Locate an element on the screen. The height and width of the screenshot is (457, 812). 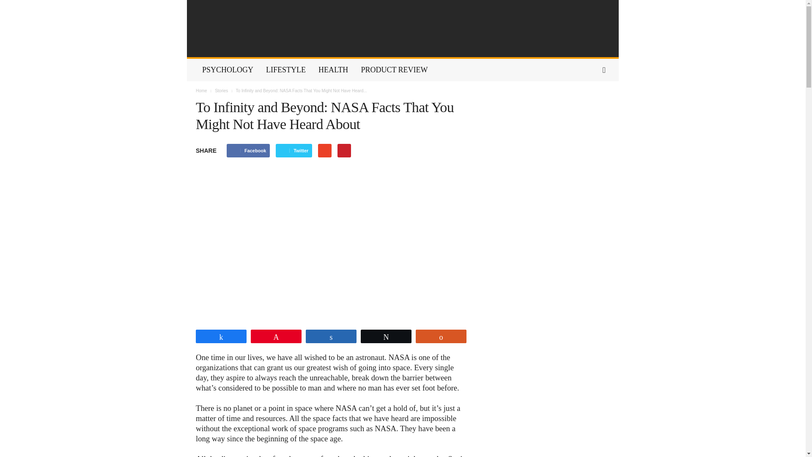
Facebook is located at coordinates (248, 151).